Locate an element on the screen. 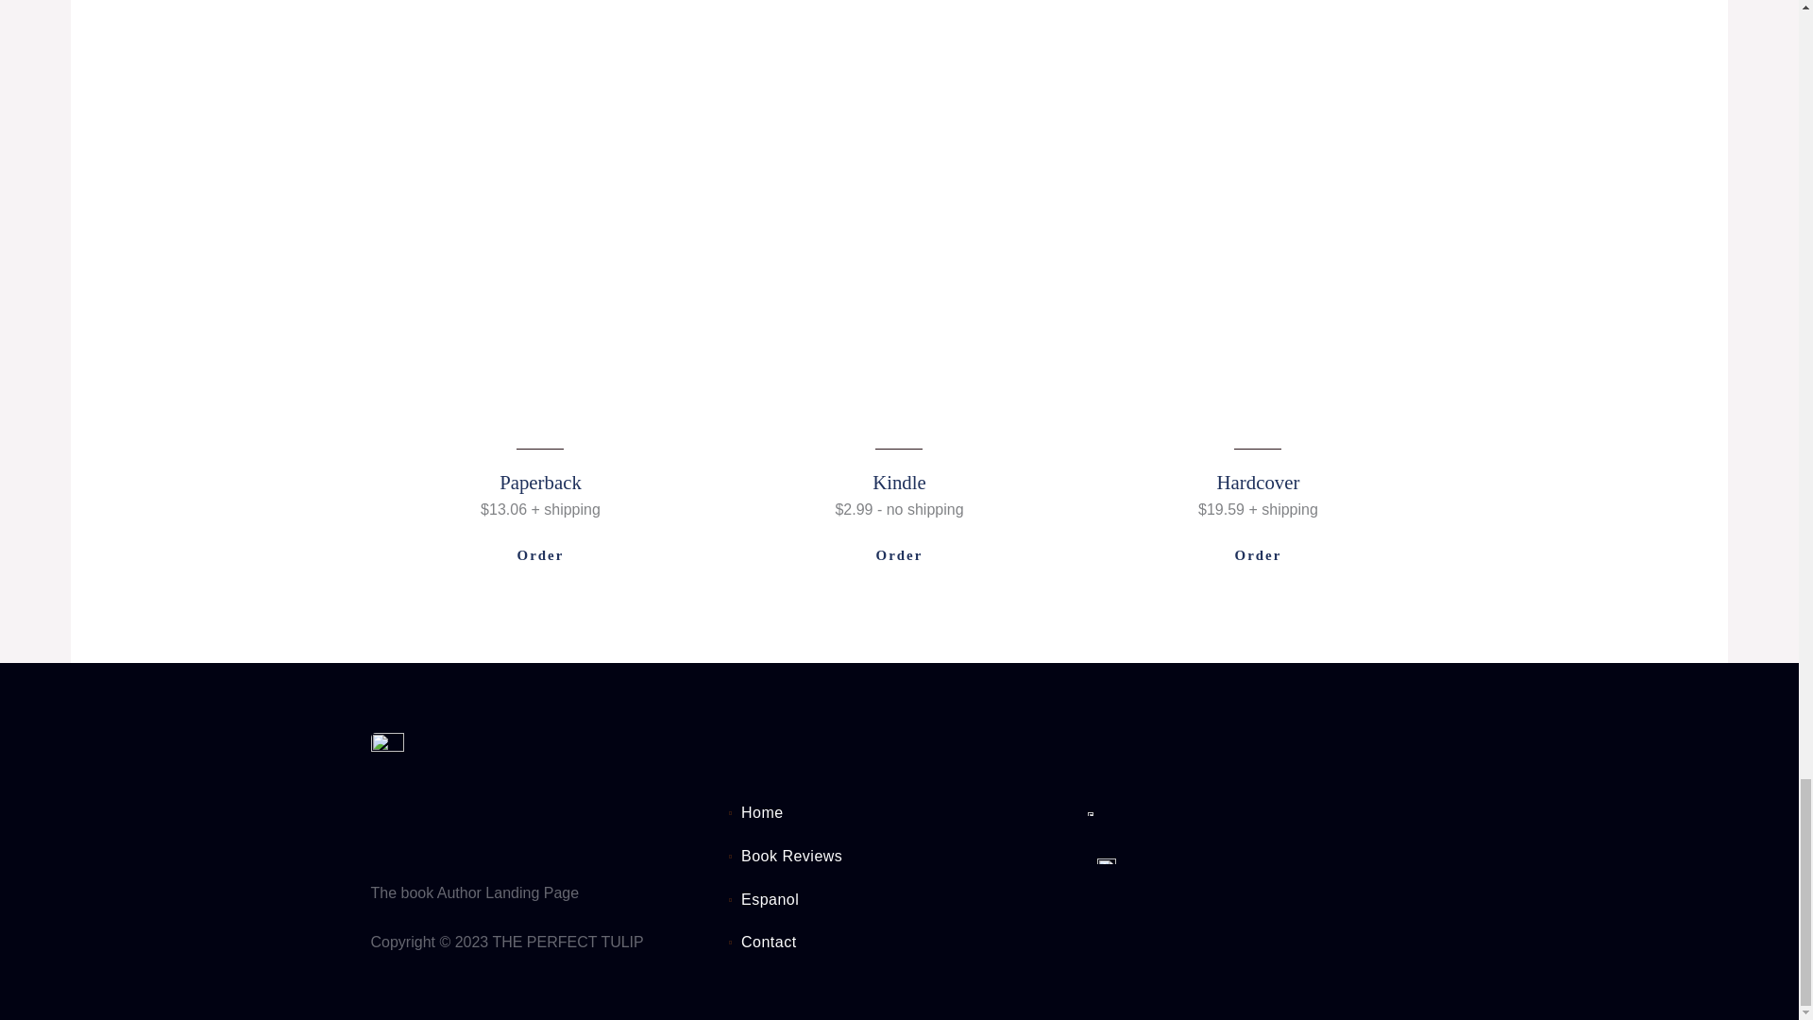 This screenshot has height=1020, width=1813. Home is located at coordinates (899, 812).